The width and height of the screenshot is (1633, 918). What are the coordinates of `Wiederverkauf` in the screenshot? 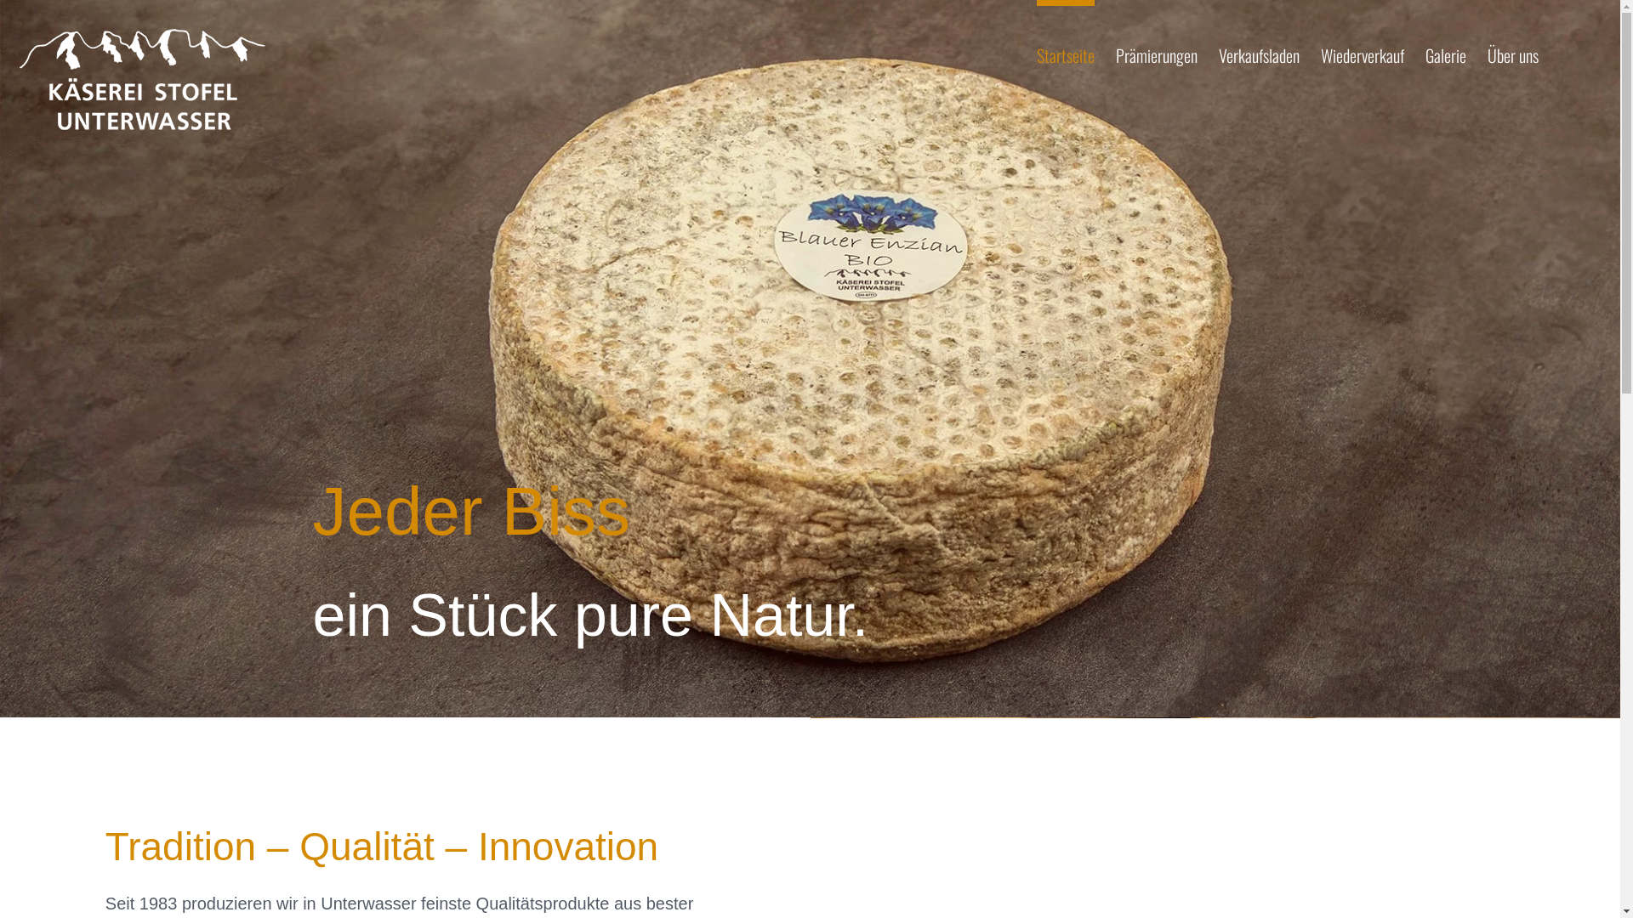 It's located at (1363, 52).